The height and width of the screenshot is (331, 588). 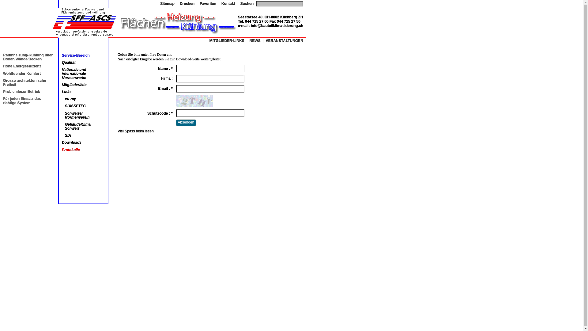 What do you see at coordinates (67, 92) in the screenshot?
I see `Links` at bounding box center [67, 92].